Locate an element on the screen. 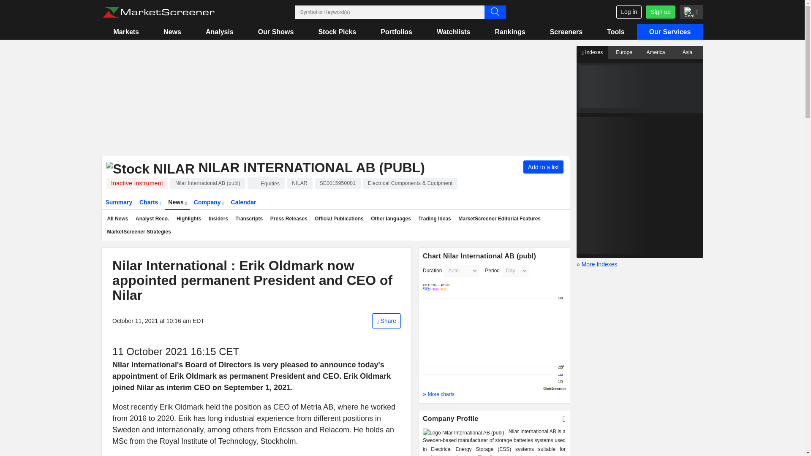 Image resolution: width=811 pixels, height=456 pixels. Markets is located at coordinates (126, 32).